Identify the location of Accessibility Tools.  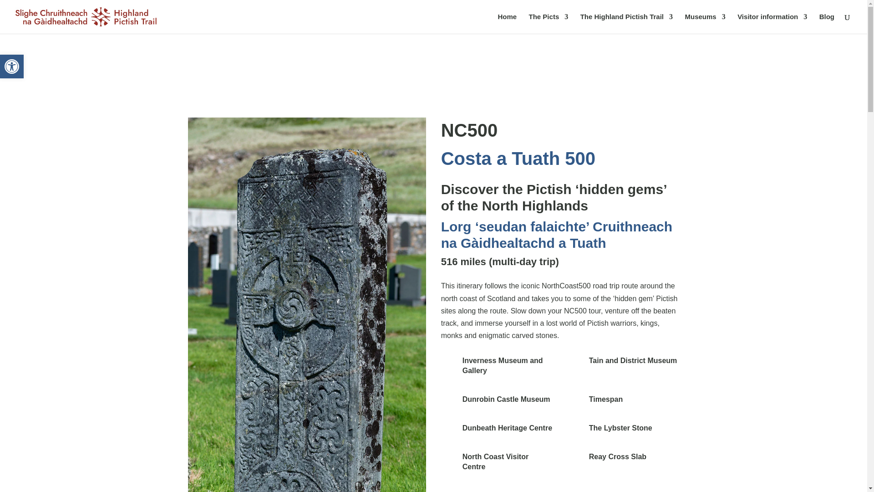
(12, 66).